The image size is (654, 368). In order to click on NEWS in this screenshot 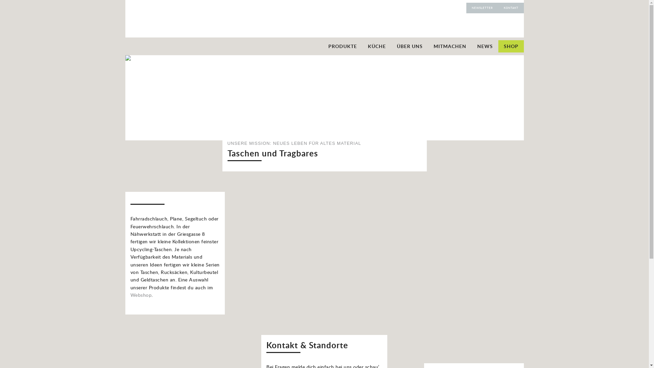, I will do `click(485, 46)`.